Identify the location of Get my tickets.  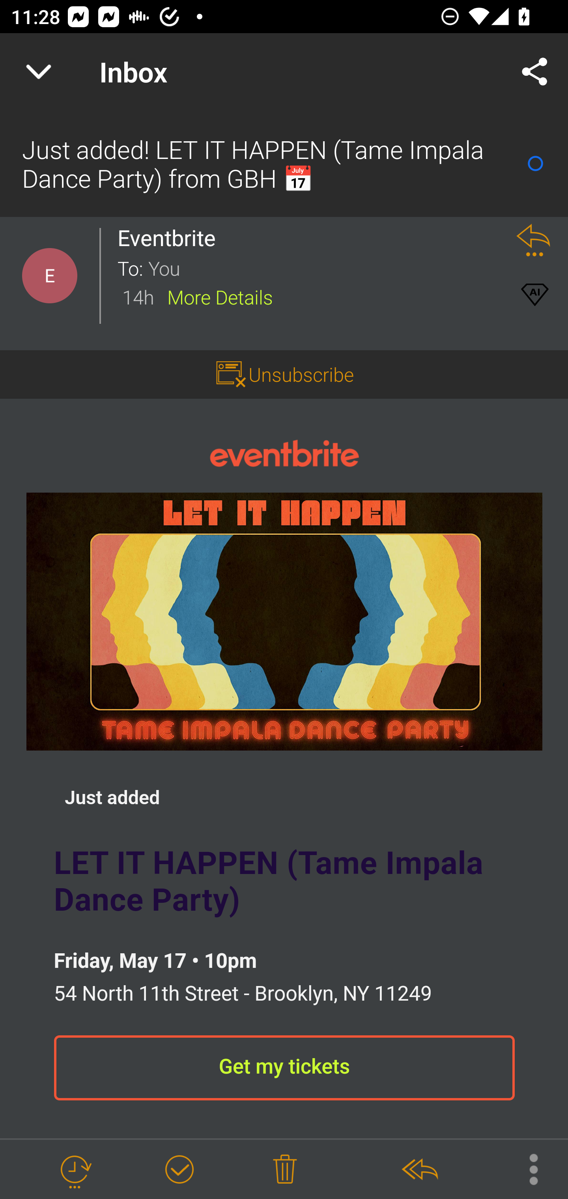
(284, 1068).